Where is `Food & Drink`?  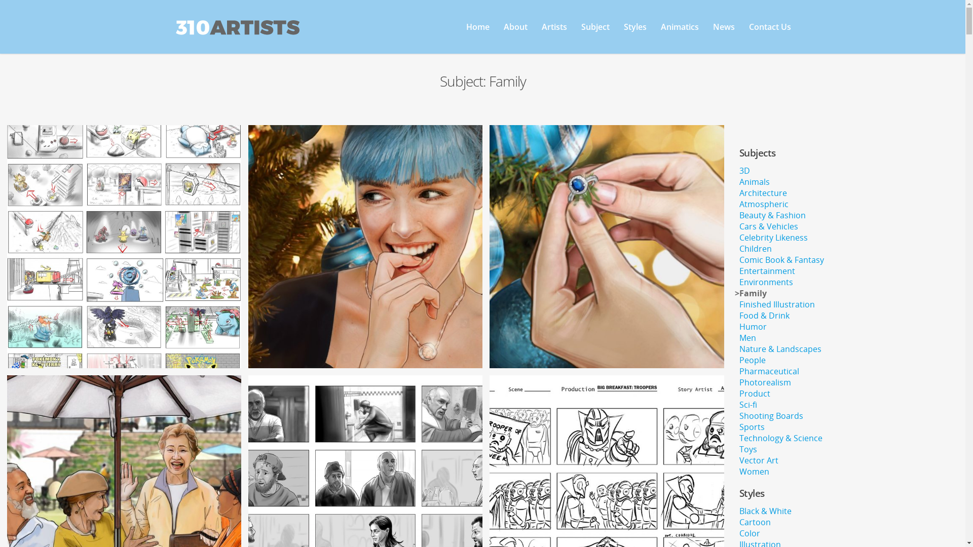
Food & Drink is located at coordinates (764, 316).